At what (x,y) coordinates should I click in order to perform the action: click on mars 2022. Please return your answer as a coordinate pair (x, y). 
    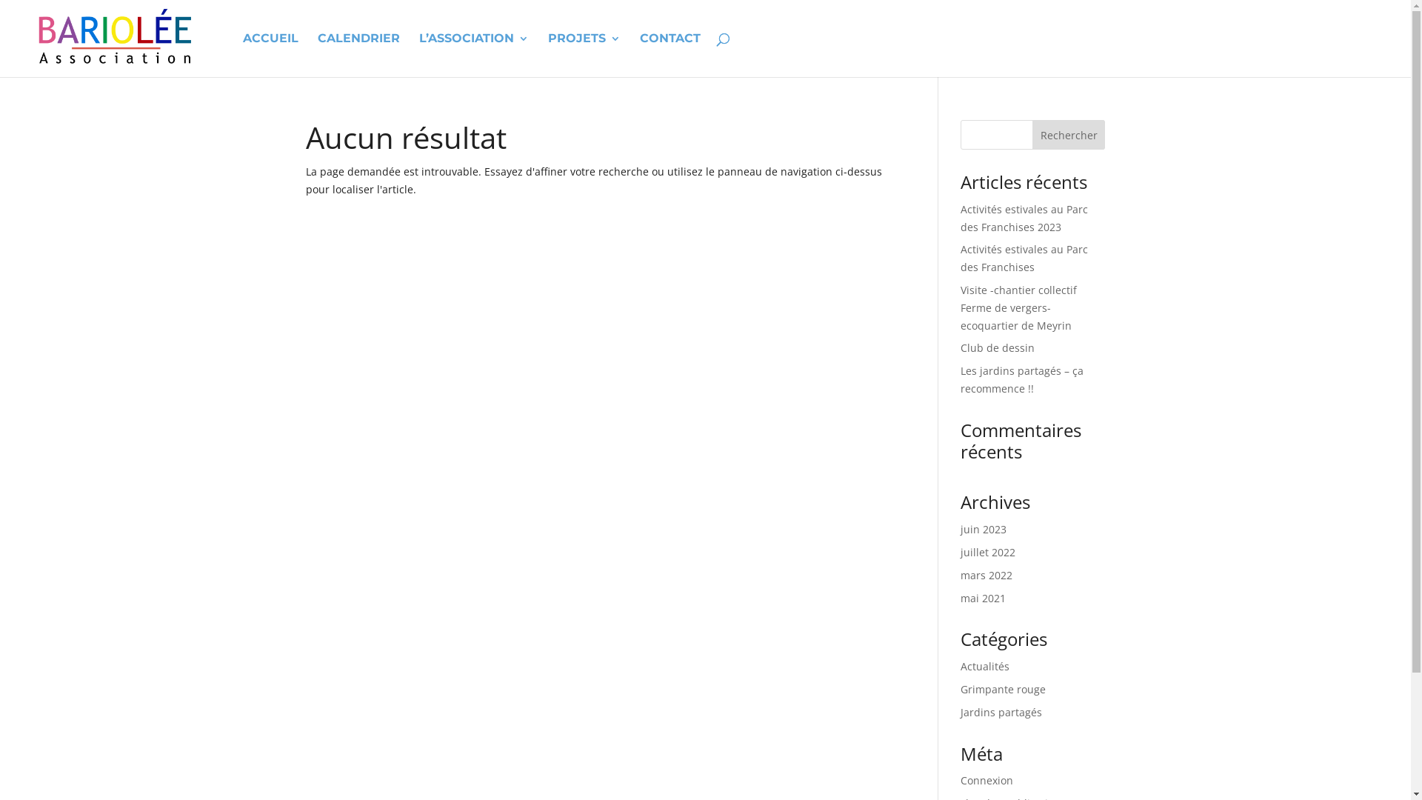
    Looking at the image, I should click on (987, 575).